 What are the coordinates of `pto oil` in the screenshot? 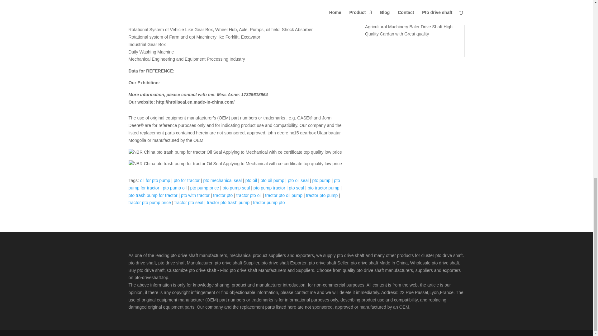 It's located at (251, 180).